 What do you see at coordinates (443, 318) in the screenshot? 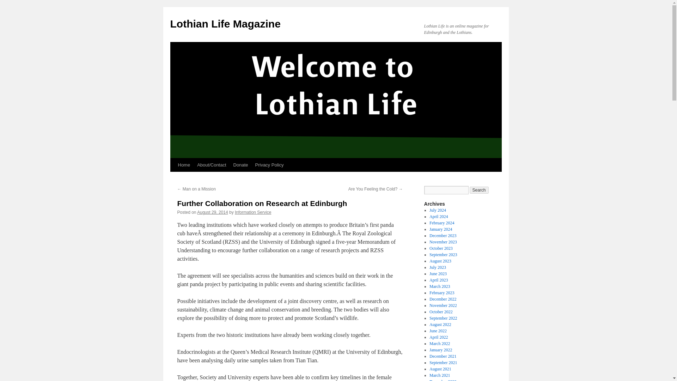
I see `September 2022` at bounding box center [443, 318].